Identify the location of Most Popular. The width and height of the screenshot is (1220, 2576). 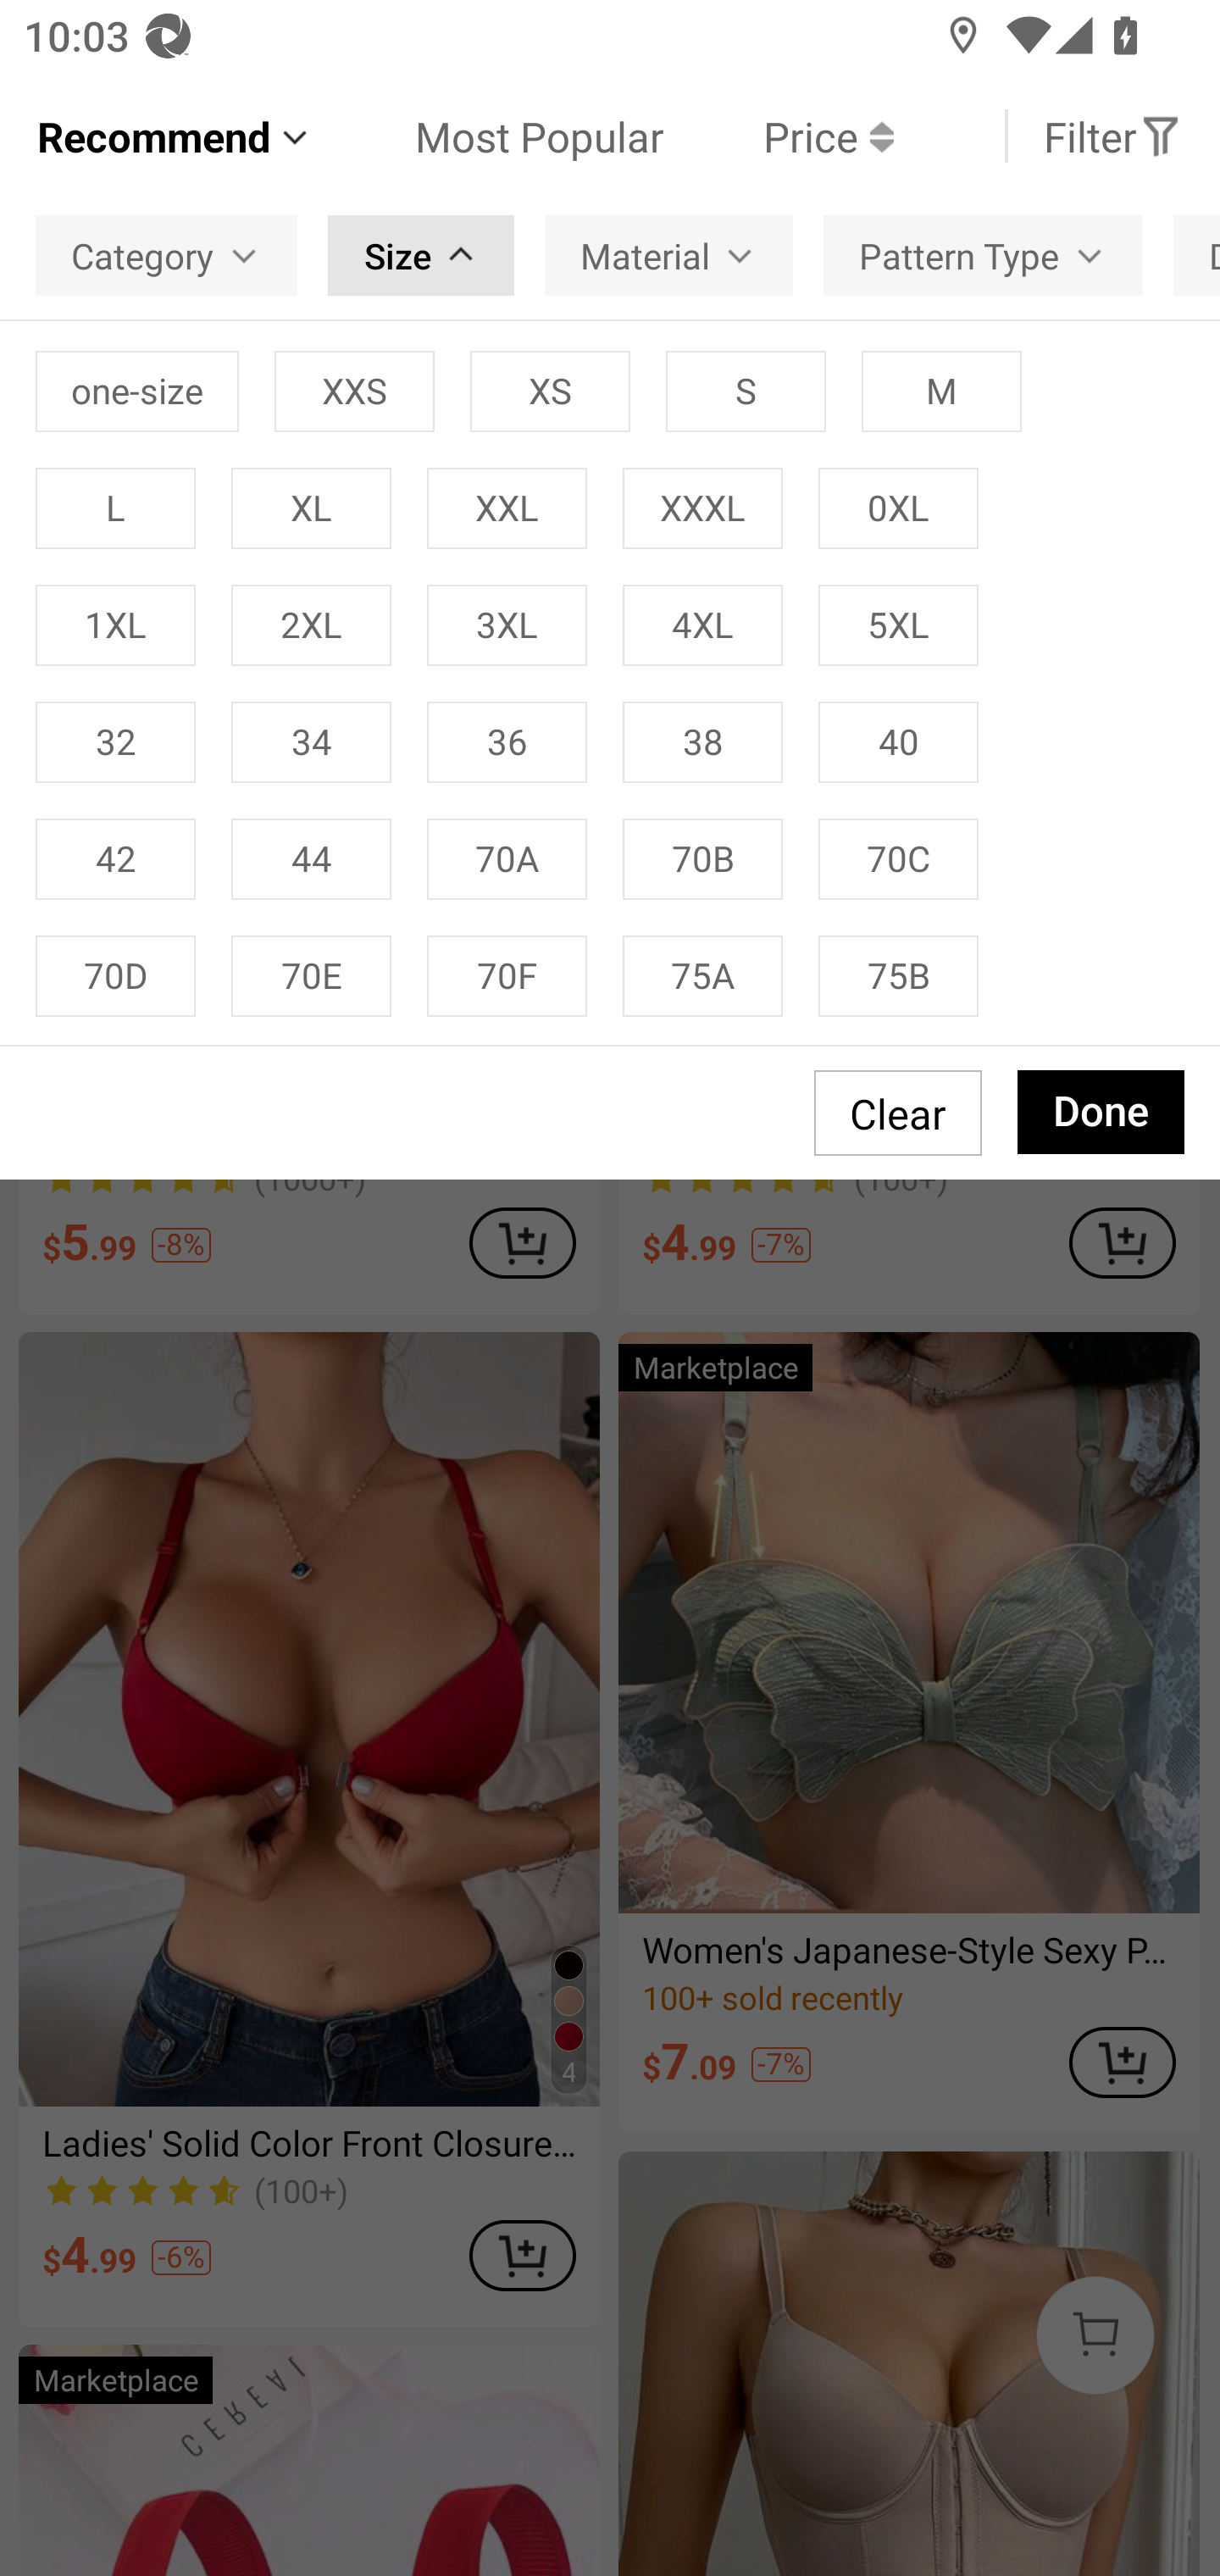
(489, 136).